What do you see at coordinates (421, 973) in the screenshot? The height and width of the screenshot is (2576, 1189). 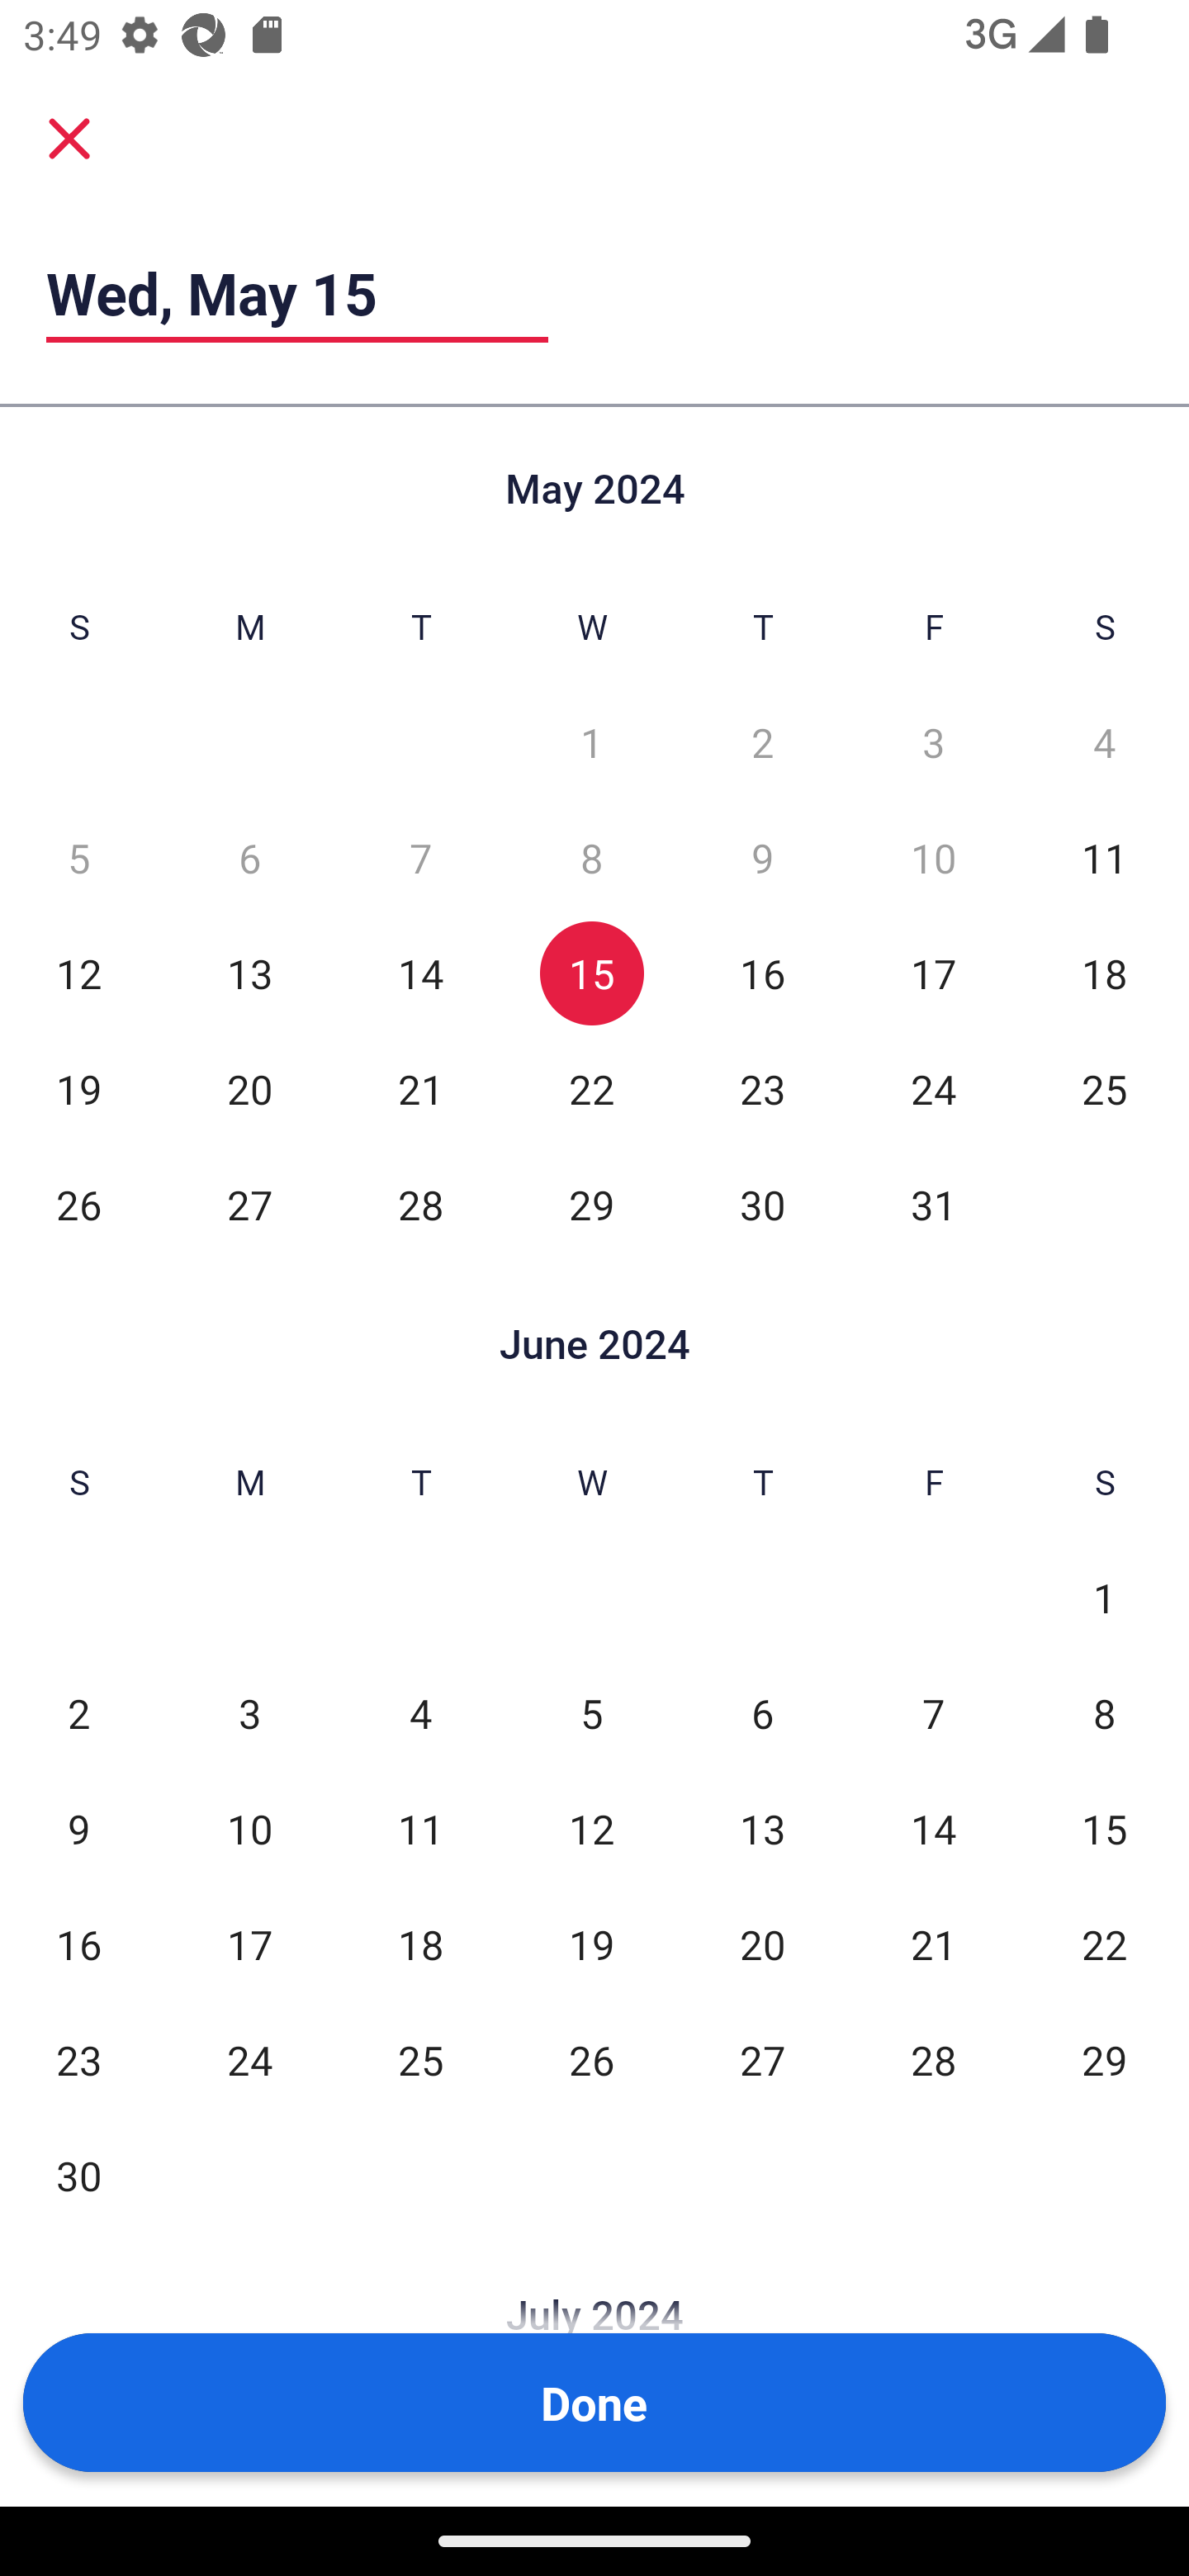 I see `14 Tue, May 14, Not Selected` at bounding box center [421, 973].